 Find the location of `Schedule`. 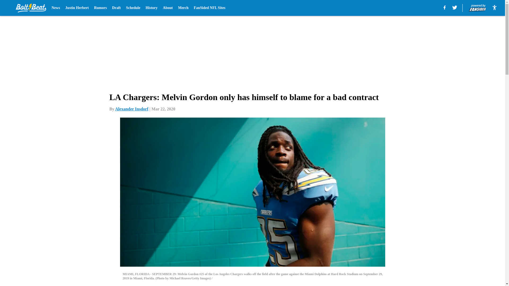

Schedule is located at coordinates (133, 8).